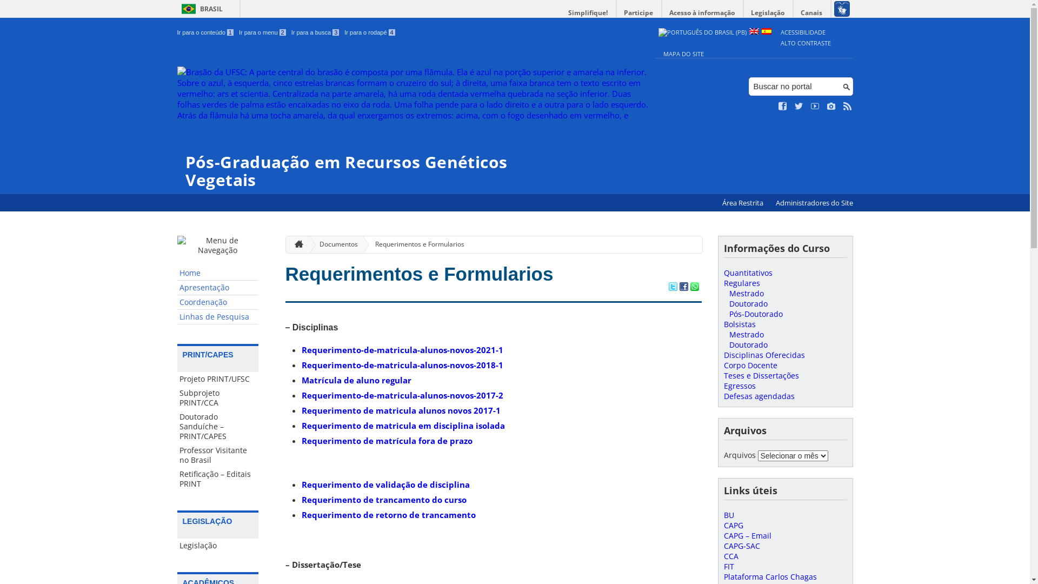  Describe the element at coordinates (783, 107) in the screenshot. I see `Curta no Facebook` at that location.